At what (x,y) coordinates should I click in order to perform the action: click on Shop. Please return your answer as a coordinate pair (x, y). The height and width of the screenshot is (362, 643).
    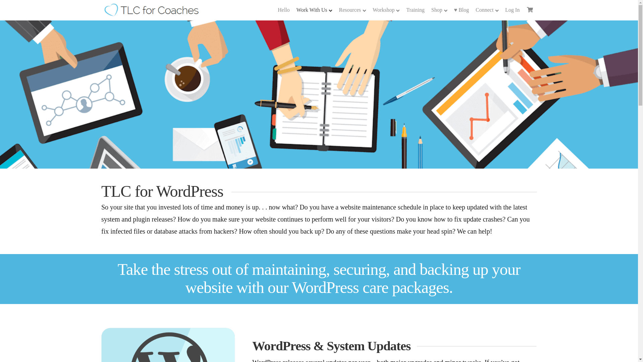
    Looking at the image, I should click on (439, 10).